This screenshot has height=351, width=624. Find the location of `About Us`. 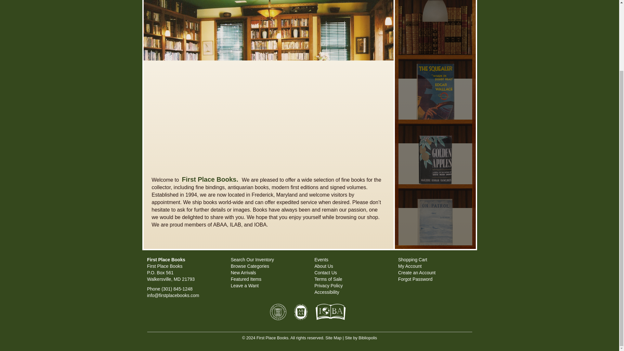

About Us is located at coordinates (324, 266).